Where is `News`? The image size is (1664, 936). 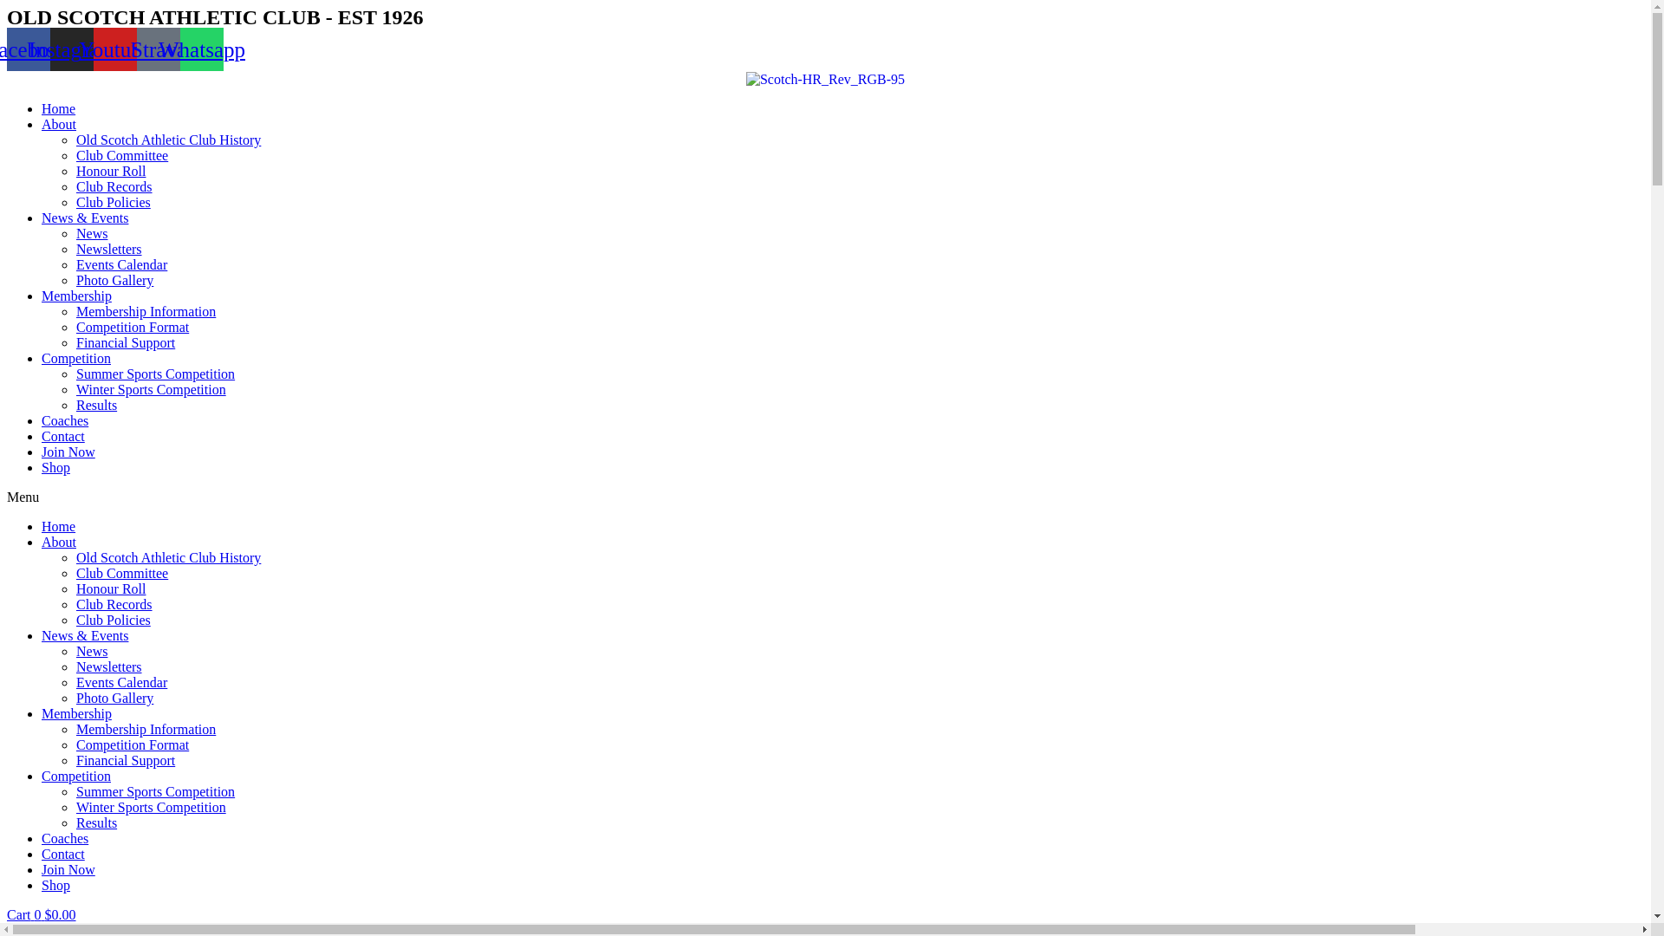 News is located at coordinates (92, 234).